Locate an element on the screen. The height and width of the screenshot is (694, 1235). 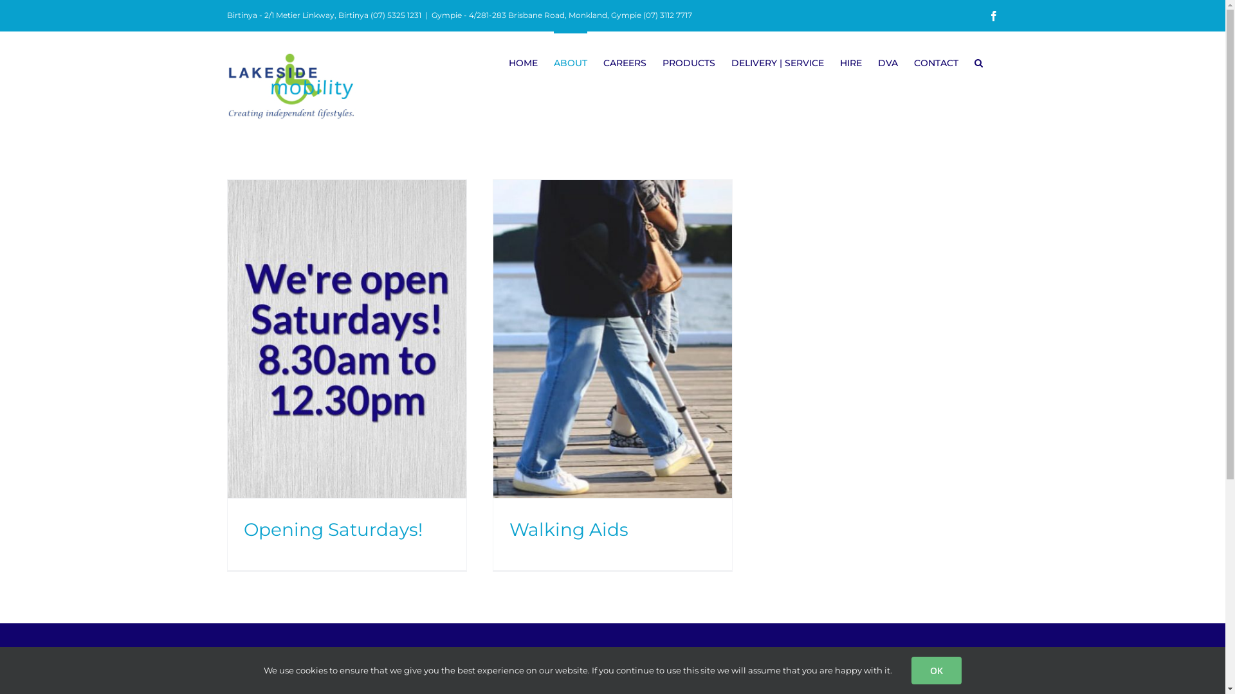
Search is located at coordinates (978, 62).